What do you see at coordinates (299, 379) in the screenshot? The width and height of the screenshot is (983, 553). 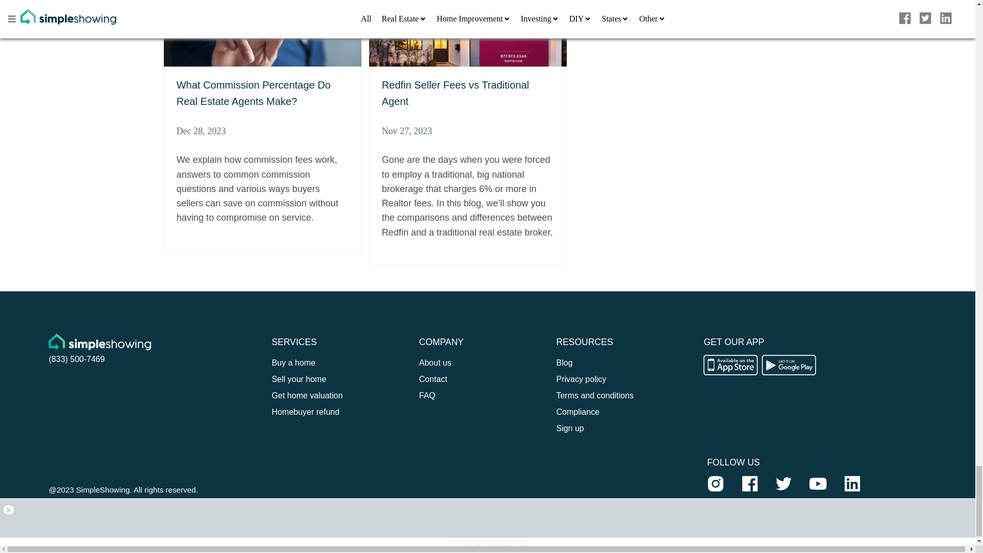 I see `Sell your home` at bounding box center [299, 379].